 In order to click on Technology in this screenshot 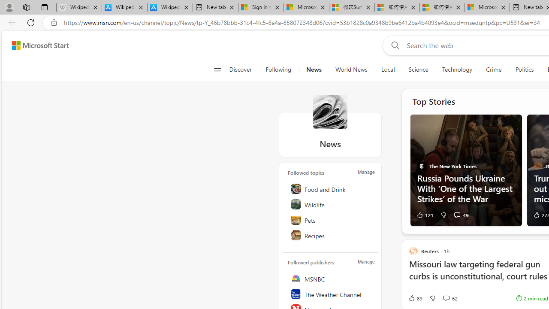, I will do `click(457, 70)`.